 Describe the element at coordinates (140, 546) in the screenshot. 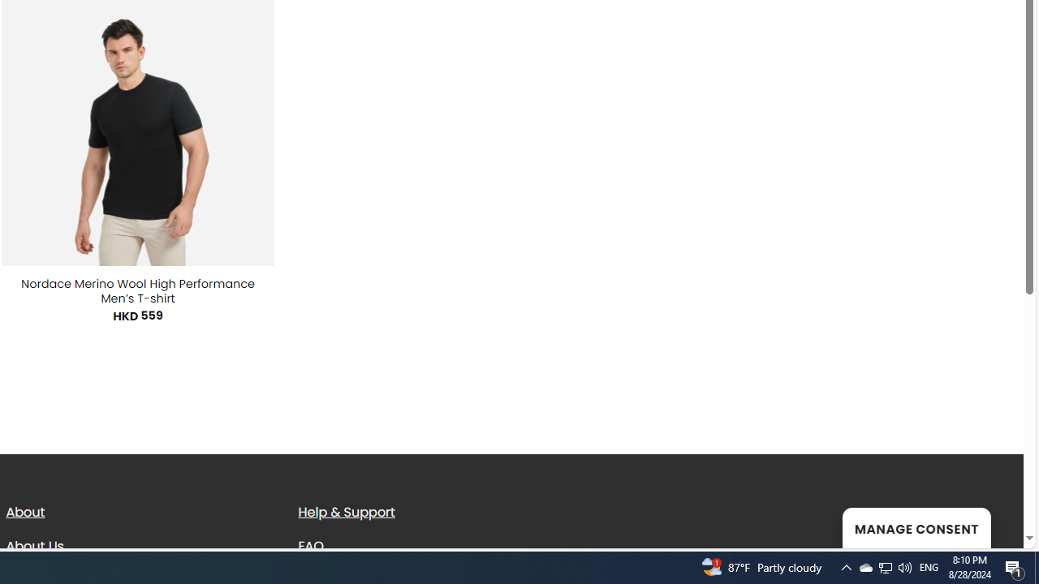

I see `About Us` at that location.